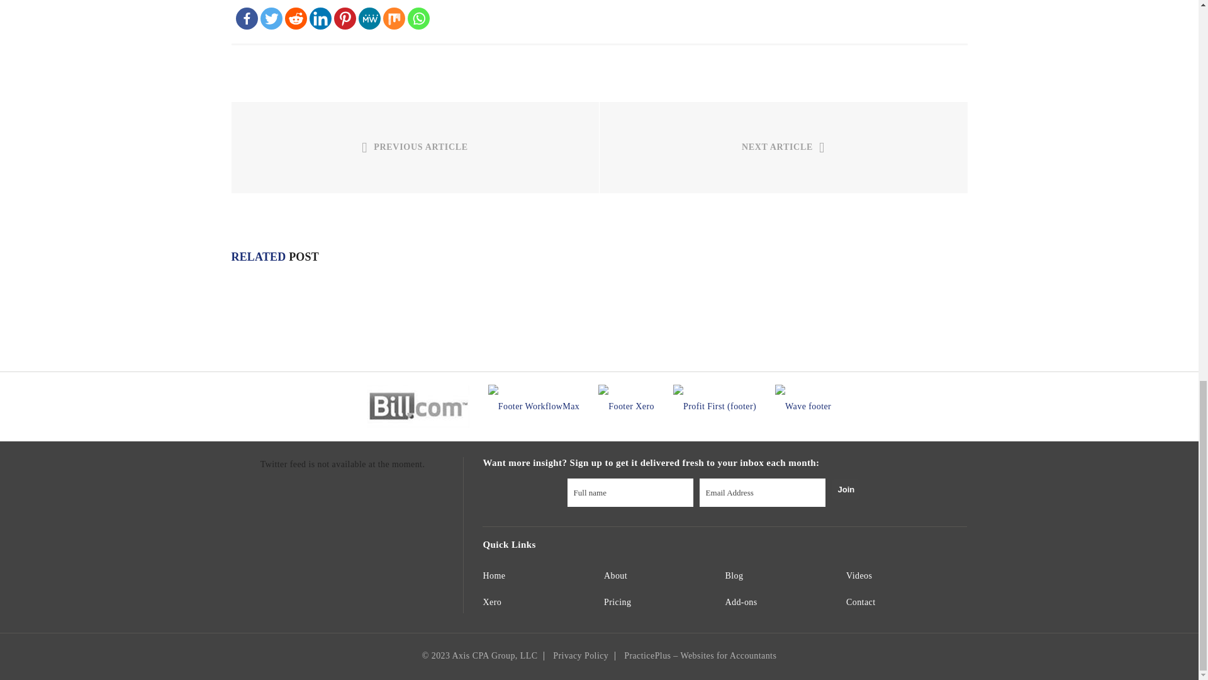 The height and width of the screenshot is (680, 1208). Describe the element at coordinates (246, 18) in the screenshot. I see `Facebook` at that location.